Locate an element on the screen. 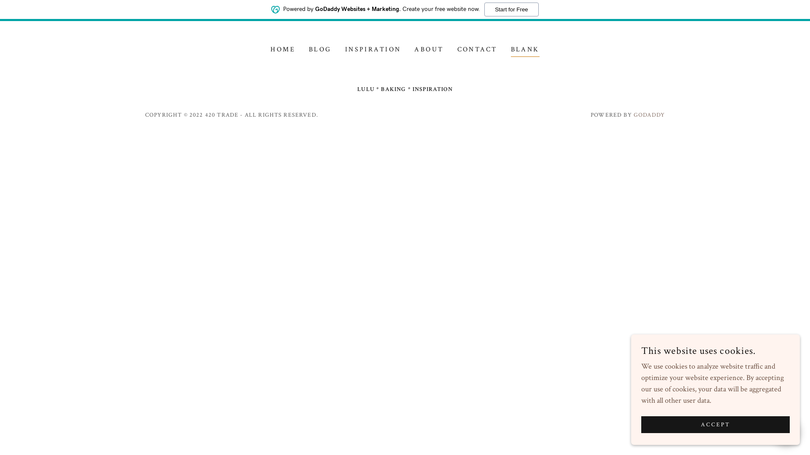 The image size is (810, 455). BLANK is located at coordinates (525, 51).